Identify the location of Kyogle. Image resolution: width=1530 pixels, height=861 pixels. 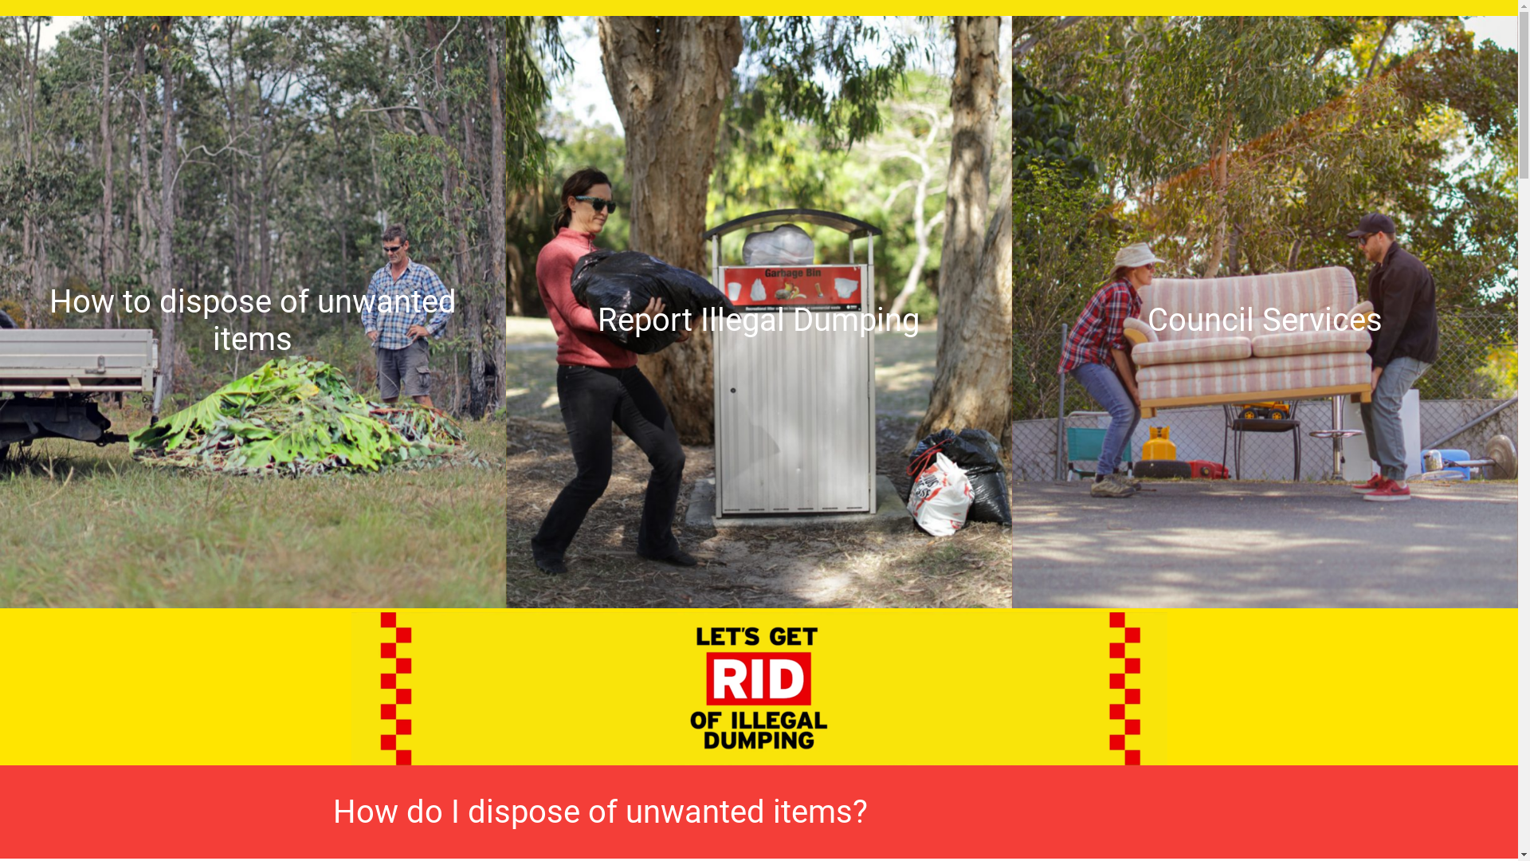
(1167, 367).